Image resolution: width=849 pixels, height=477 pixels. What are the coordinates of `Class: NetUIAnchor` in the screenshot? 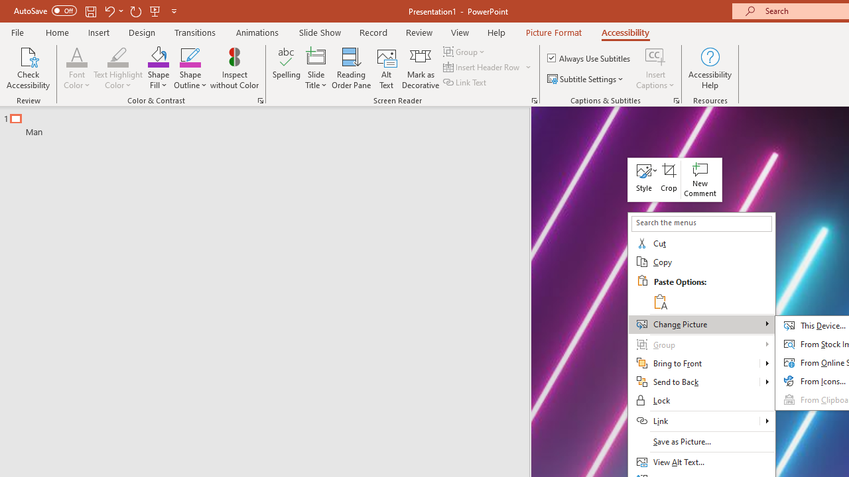 It's located at (643, 179).